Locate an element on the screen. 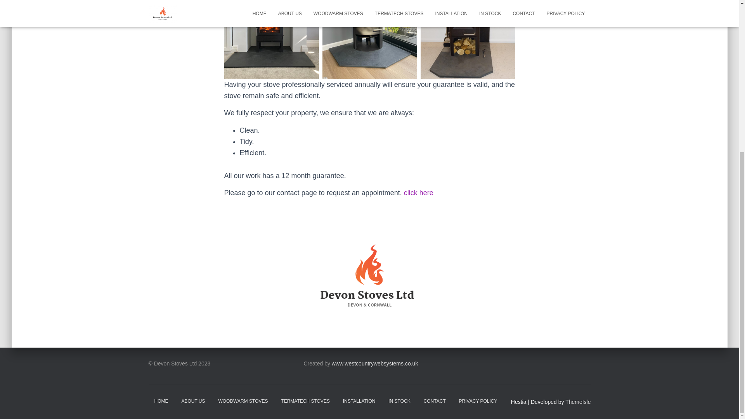 Image resolution: width=745 pixels, height=419 pixels. ABOUT US is located at coordinates (193, 401).